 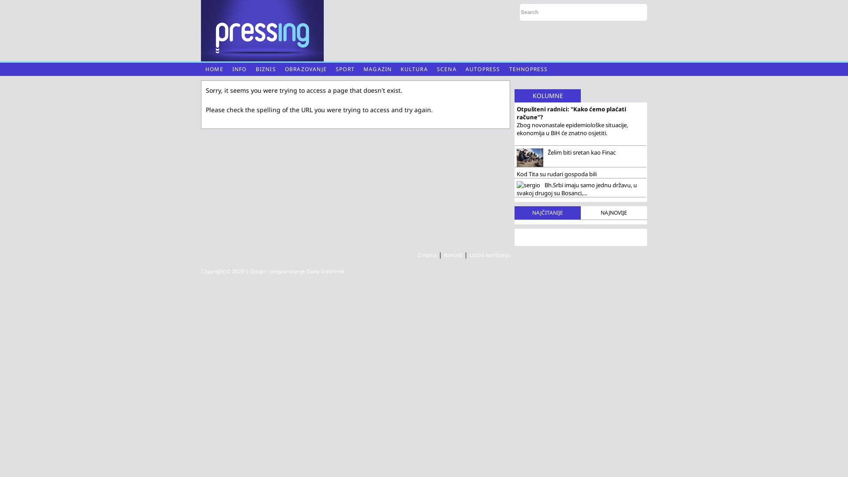 I want to click on KULTURA, so click(x=414, y=69).